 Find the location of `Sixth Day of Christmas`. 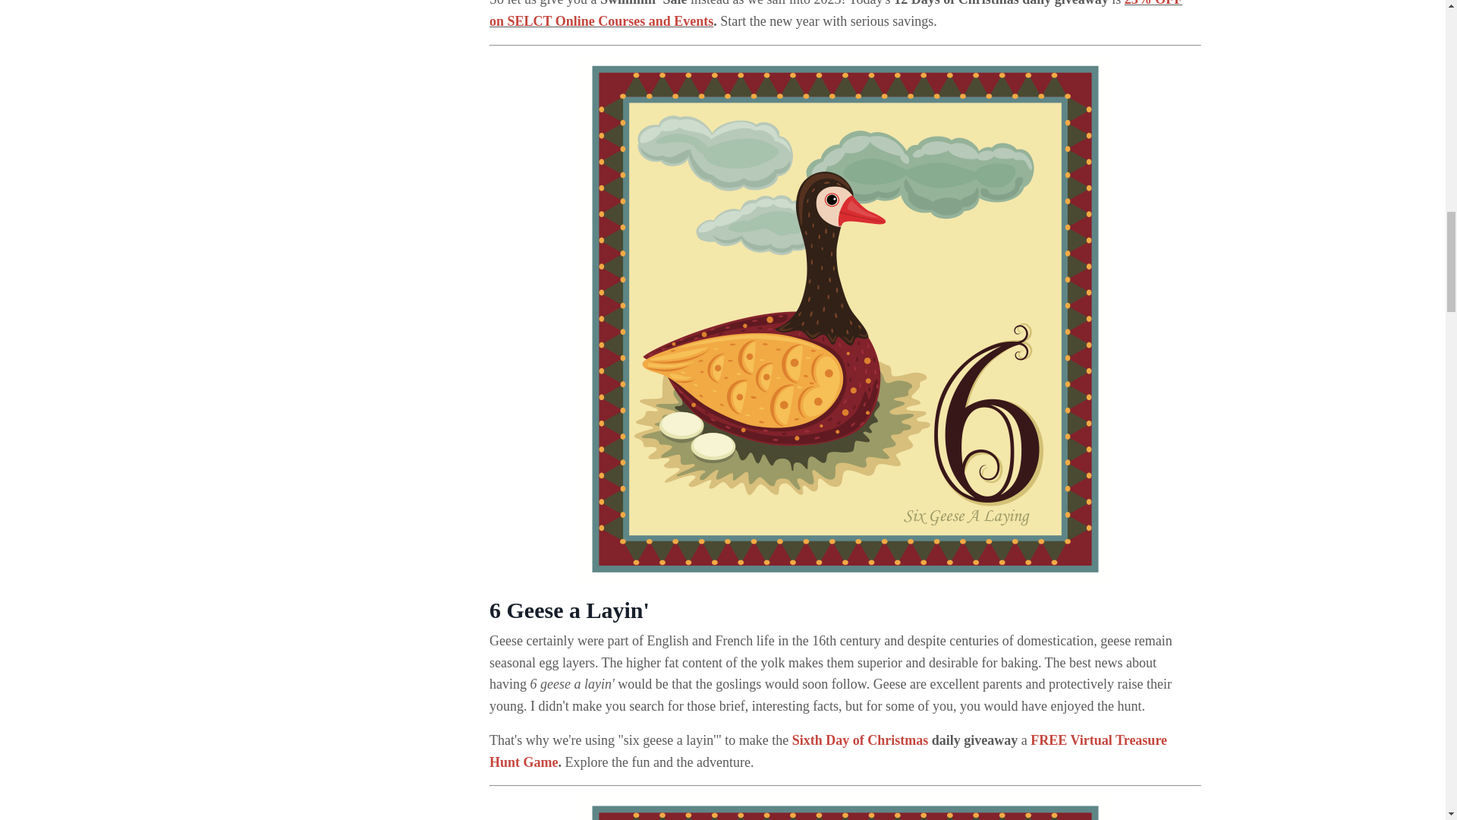

Sixth Day of Christmas is located at coordinates (861, 740).